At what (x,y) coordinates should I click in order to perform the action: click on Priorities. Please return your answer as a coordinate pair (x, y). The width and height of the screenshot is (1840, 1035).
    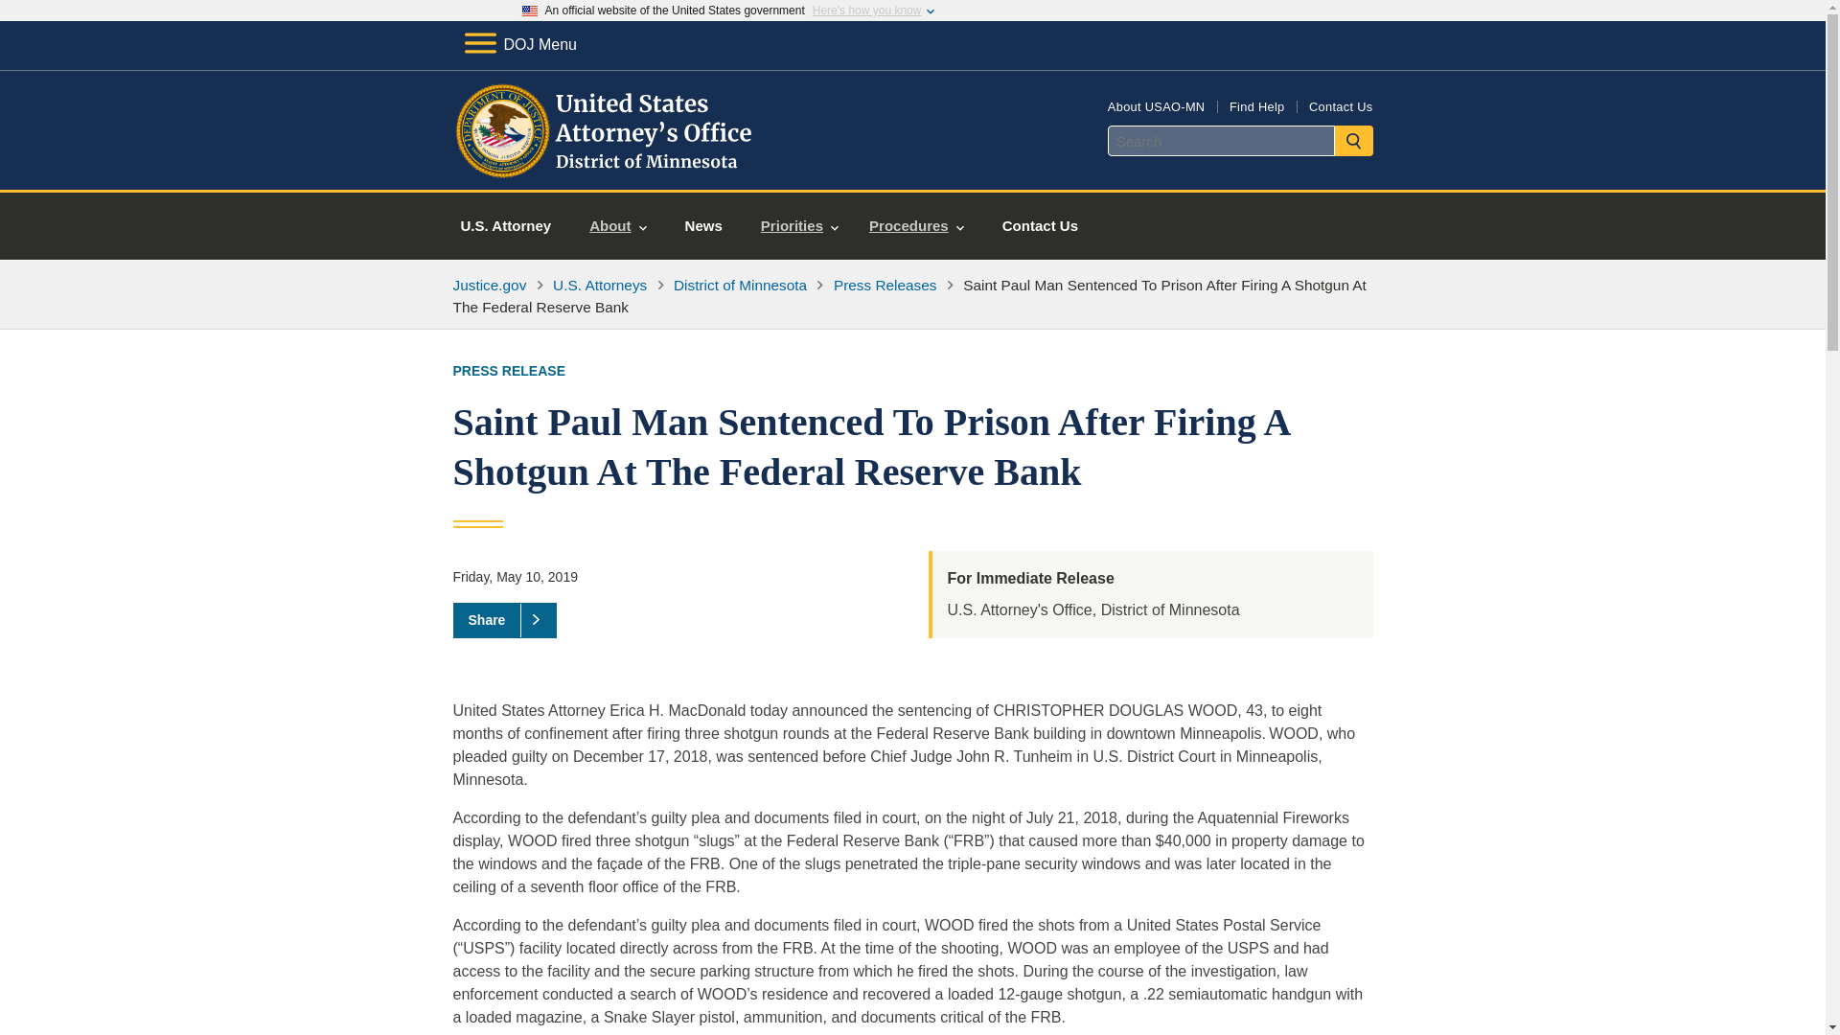
    Looking at the image, I should click on (799, 226).